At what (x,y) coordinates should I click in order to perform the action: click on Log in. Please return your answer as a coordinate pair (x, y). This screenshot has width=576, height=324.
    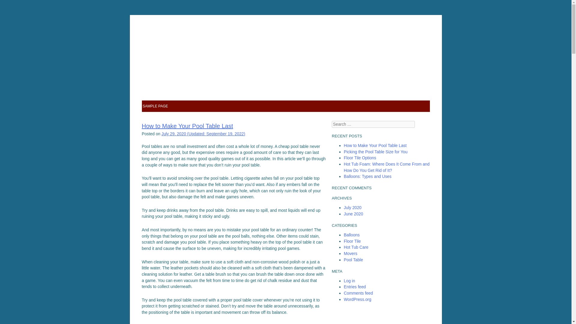
    Looking at the image, I should click on (349, 281).